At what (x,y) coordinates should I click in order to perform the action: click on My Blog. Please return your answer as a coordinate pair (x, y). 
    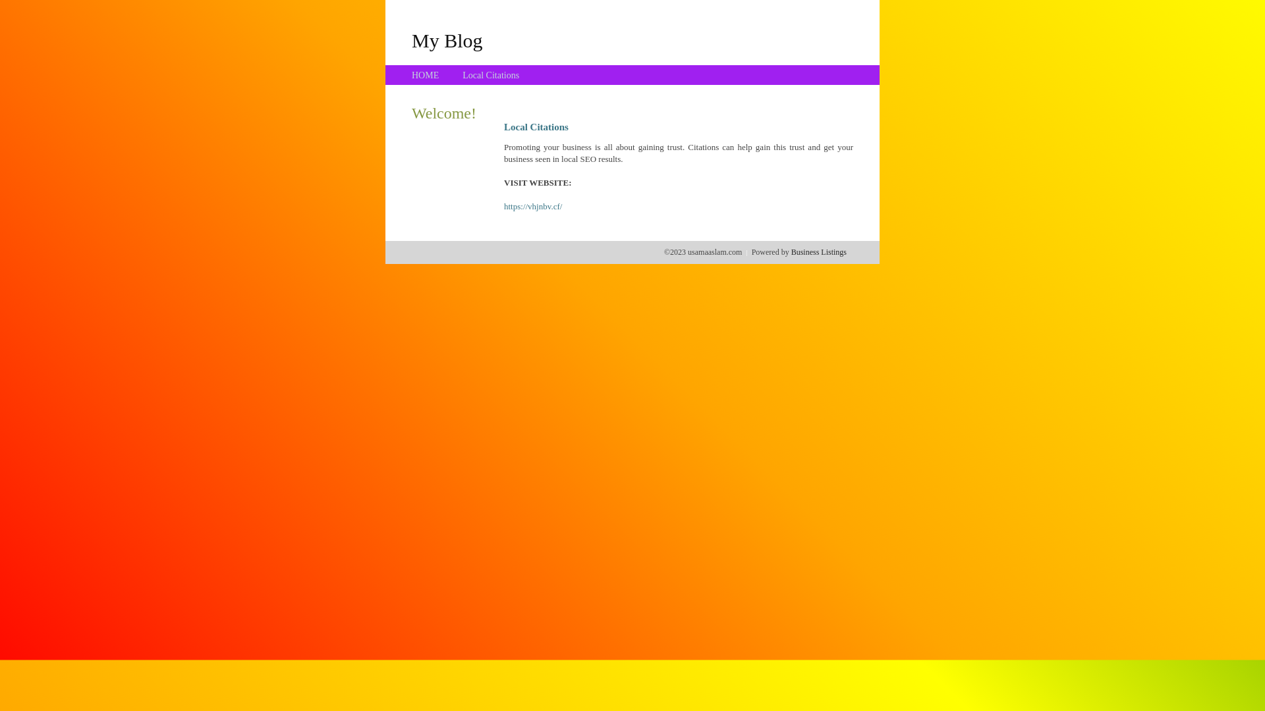
    Looking at the image, I should click on (447, 40).